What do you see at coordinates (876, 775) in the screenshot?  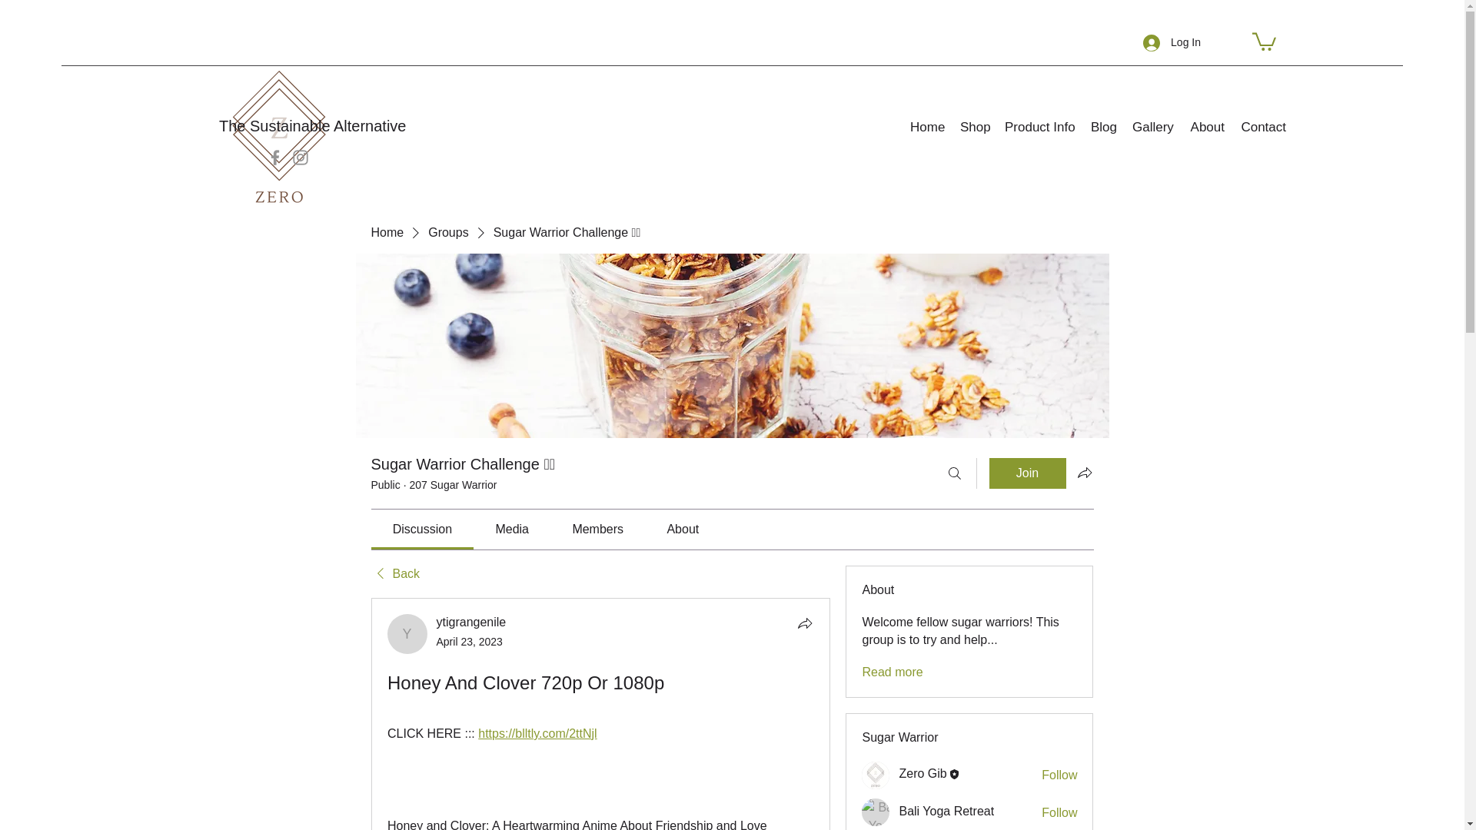 I see `Zero Gib` at bounding box center [876, 775].